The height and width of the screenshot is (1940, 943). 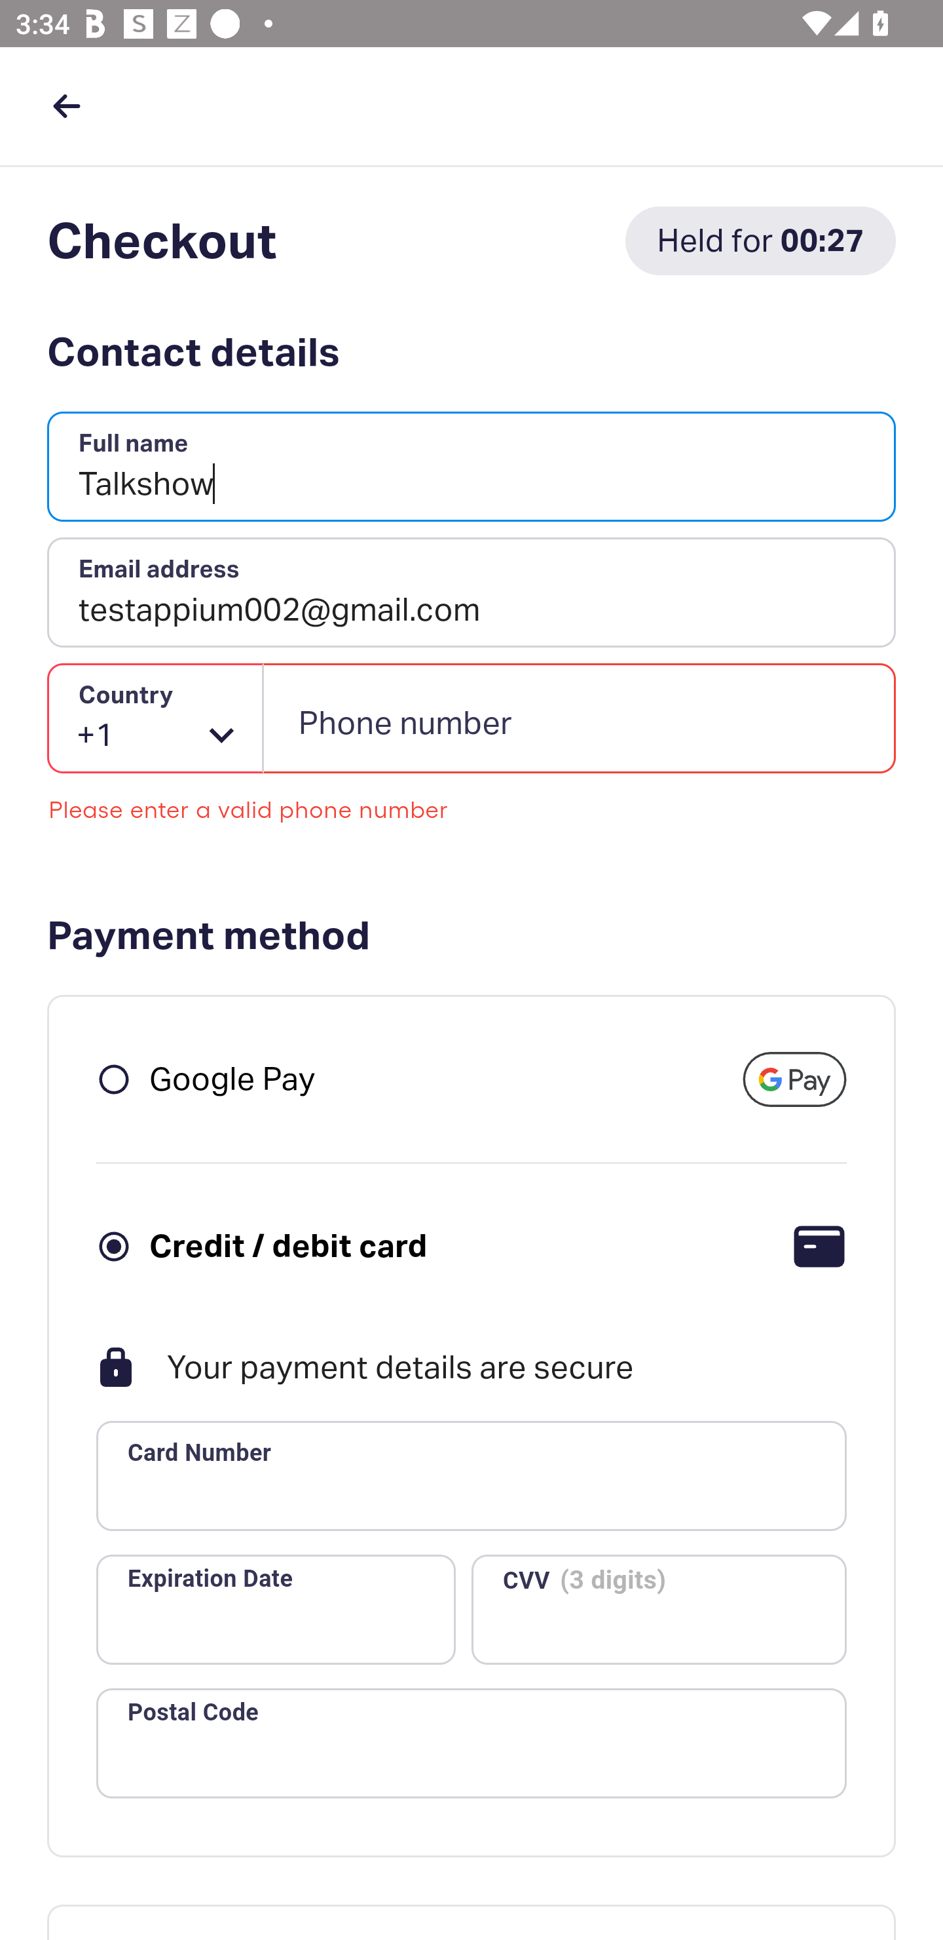 I want to click on Talkshow, so click(x=471, y=467).